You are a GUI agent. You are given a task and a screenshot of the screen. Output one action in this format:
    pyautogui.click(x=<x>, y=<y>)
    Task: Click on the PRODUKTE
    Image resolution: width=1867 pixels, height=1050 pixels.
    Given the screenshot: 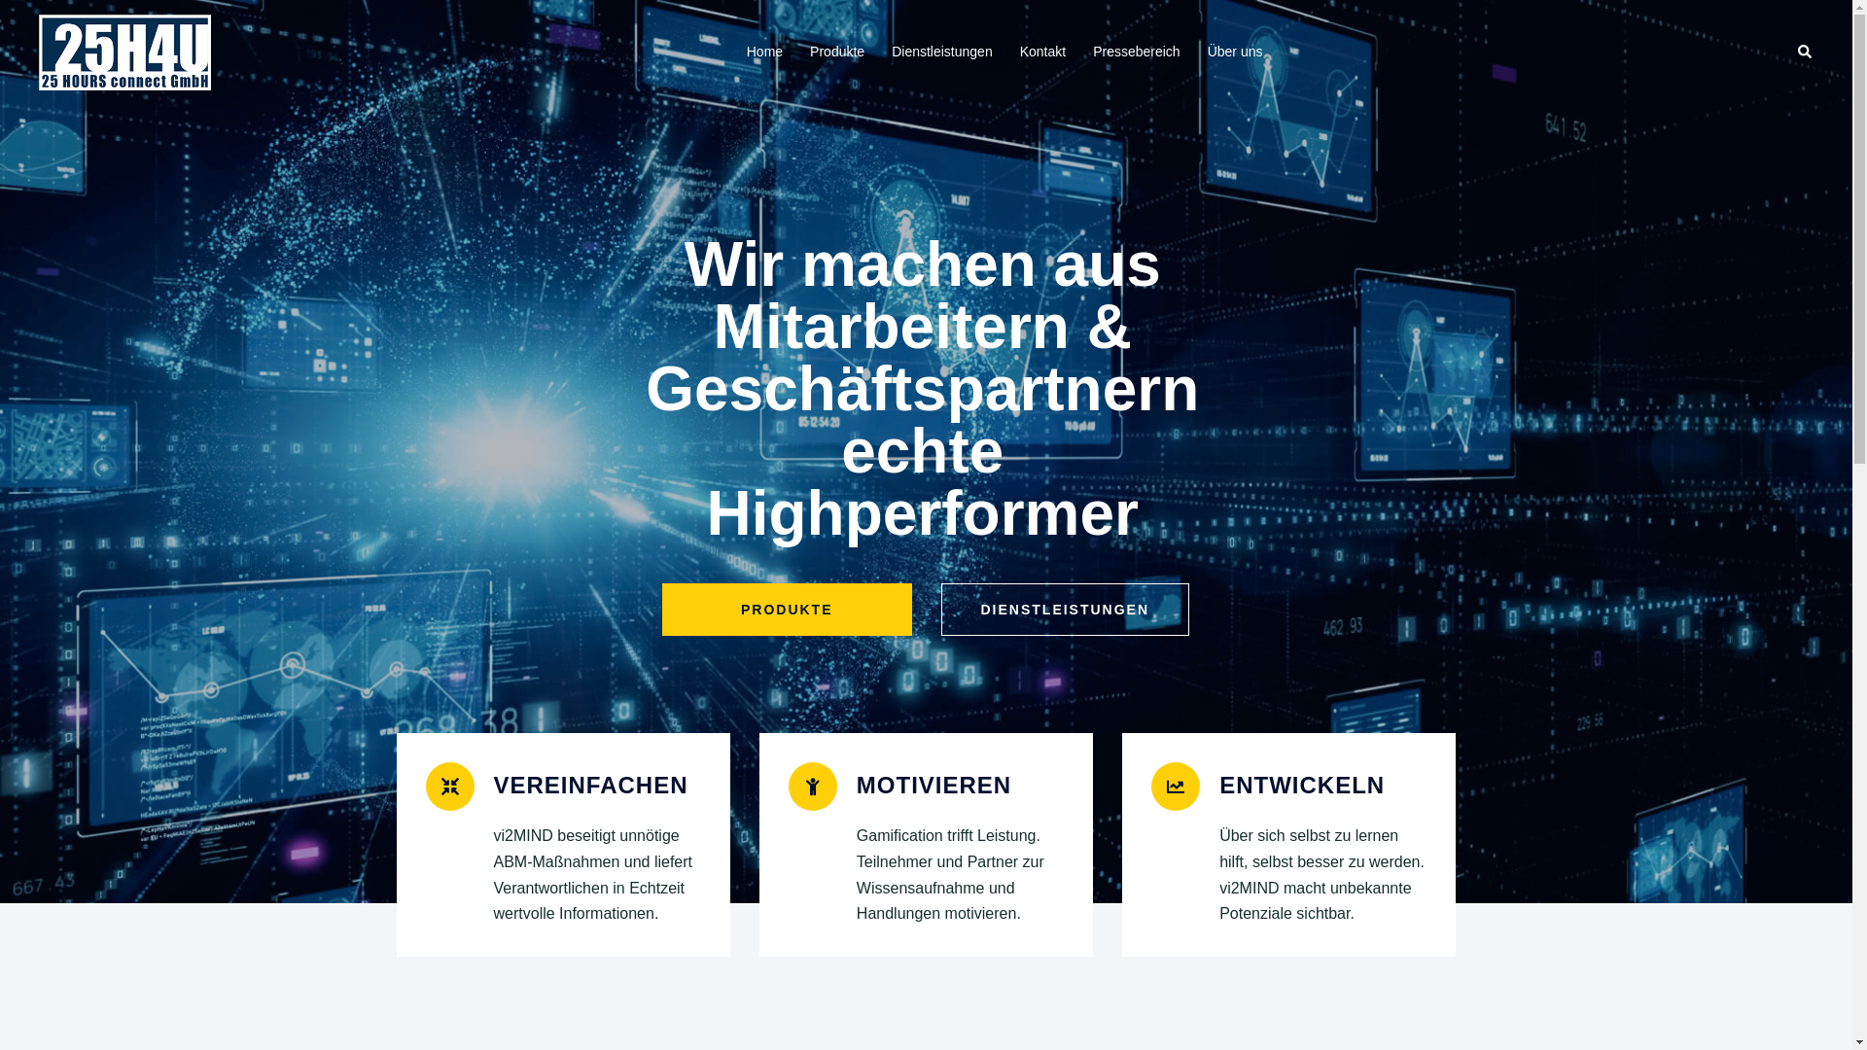 What is the action you would take?
    pyautogui.click(x=788, y=610)
    